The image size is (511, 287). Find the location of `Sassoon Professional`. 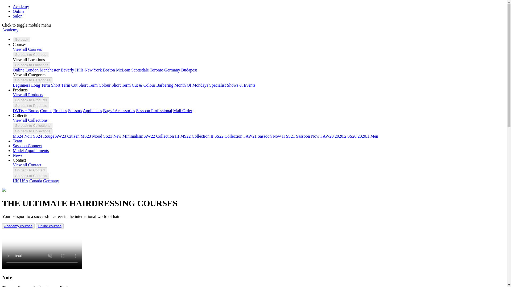

Sassoon Professional is located at coordinates (154, 111).